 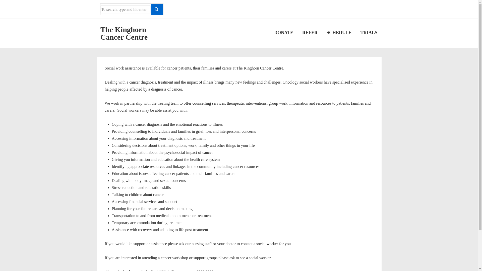 What do you see at coordinates (157, 9) in the screenshot?
I see `Search` at bounding box center [157, 9].